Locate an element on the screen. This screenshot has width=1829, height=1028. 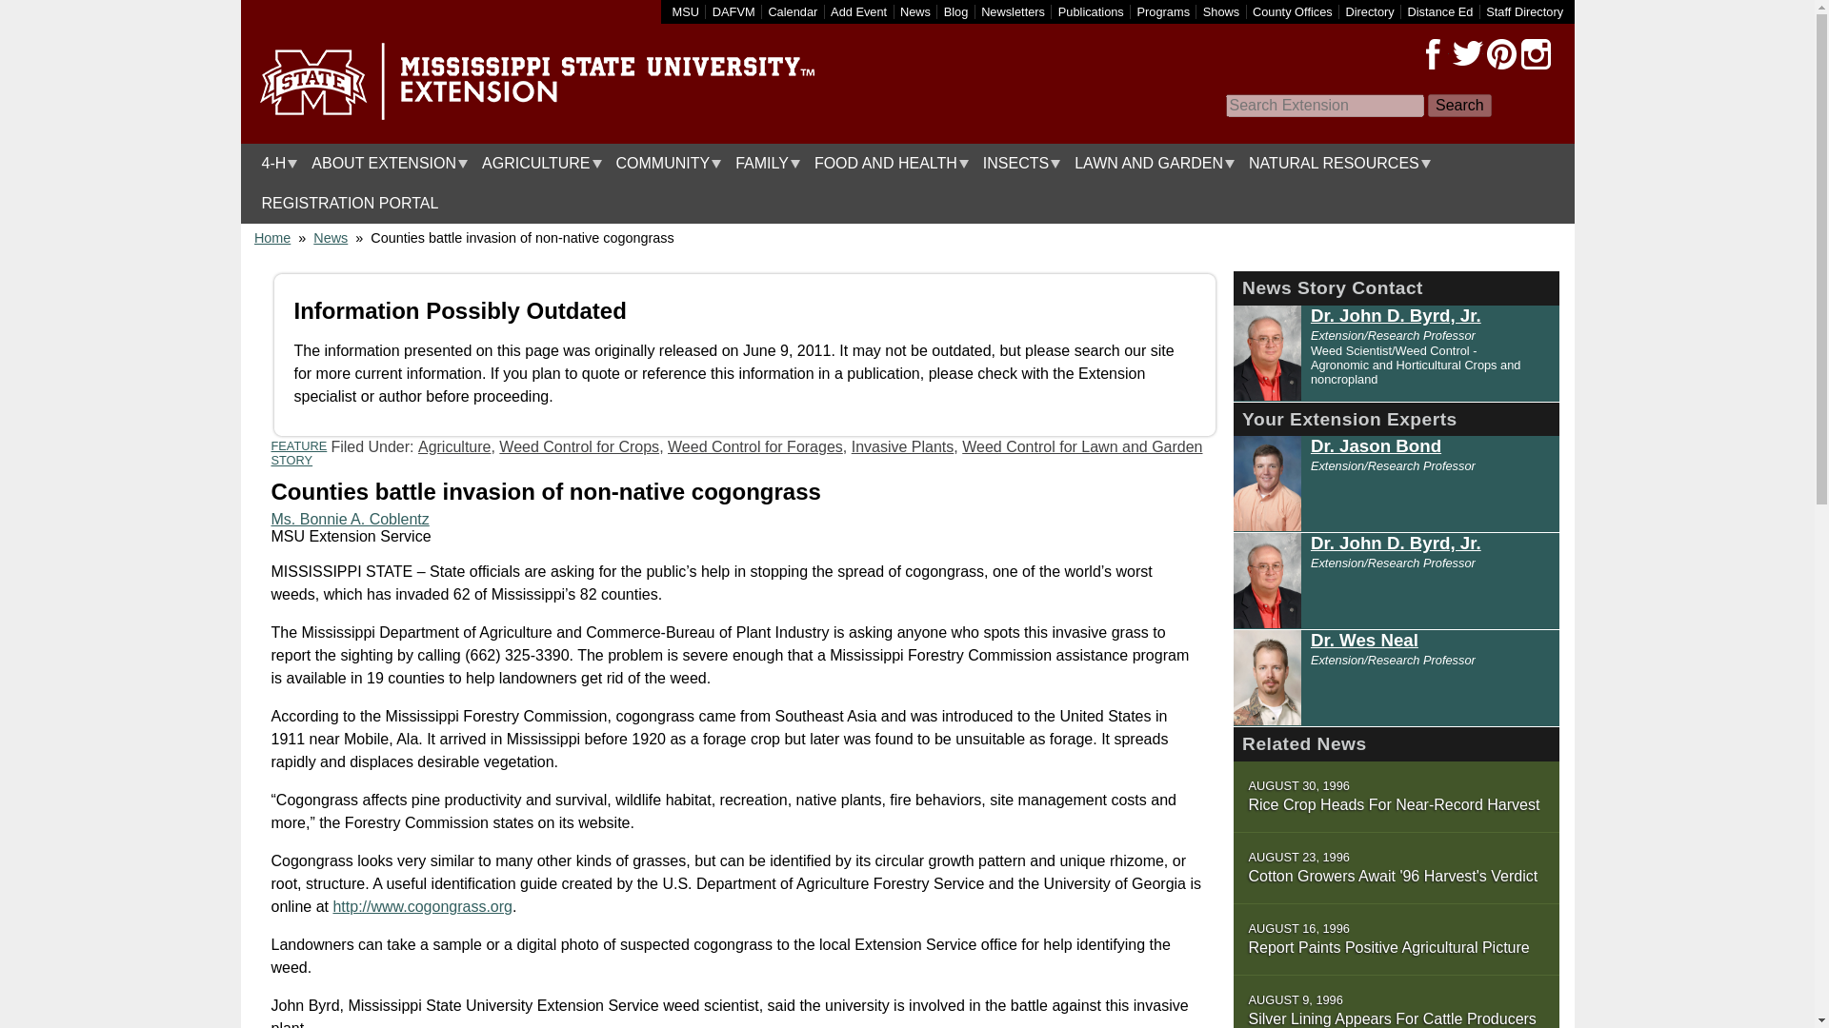
Twitter is located at coordinates (1467, 54).